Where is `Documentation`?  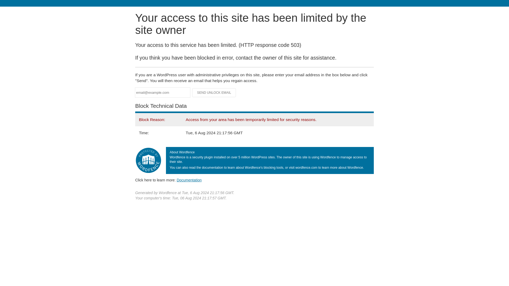 Documentation is located at coordinates (189, 180).